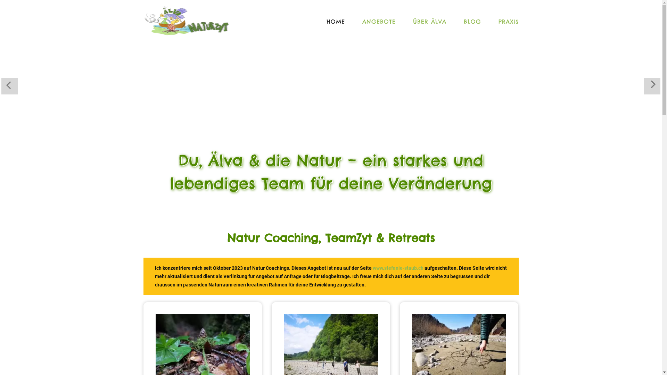 This screenshot has height=375, width=667. What do you see at coordinates (398, 268) in the screenshot?
I see `www.stefanie-staub.ch` at bounding box center [398, 268].